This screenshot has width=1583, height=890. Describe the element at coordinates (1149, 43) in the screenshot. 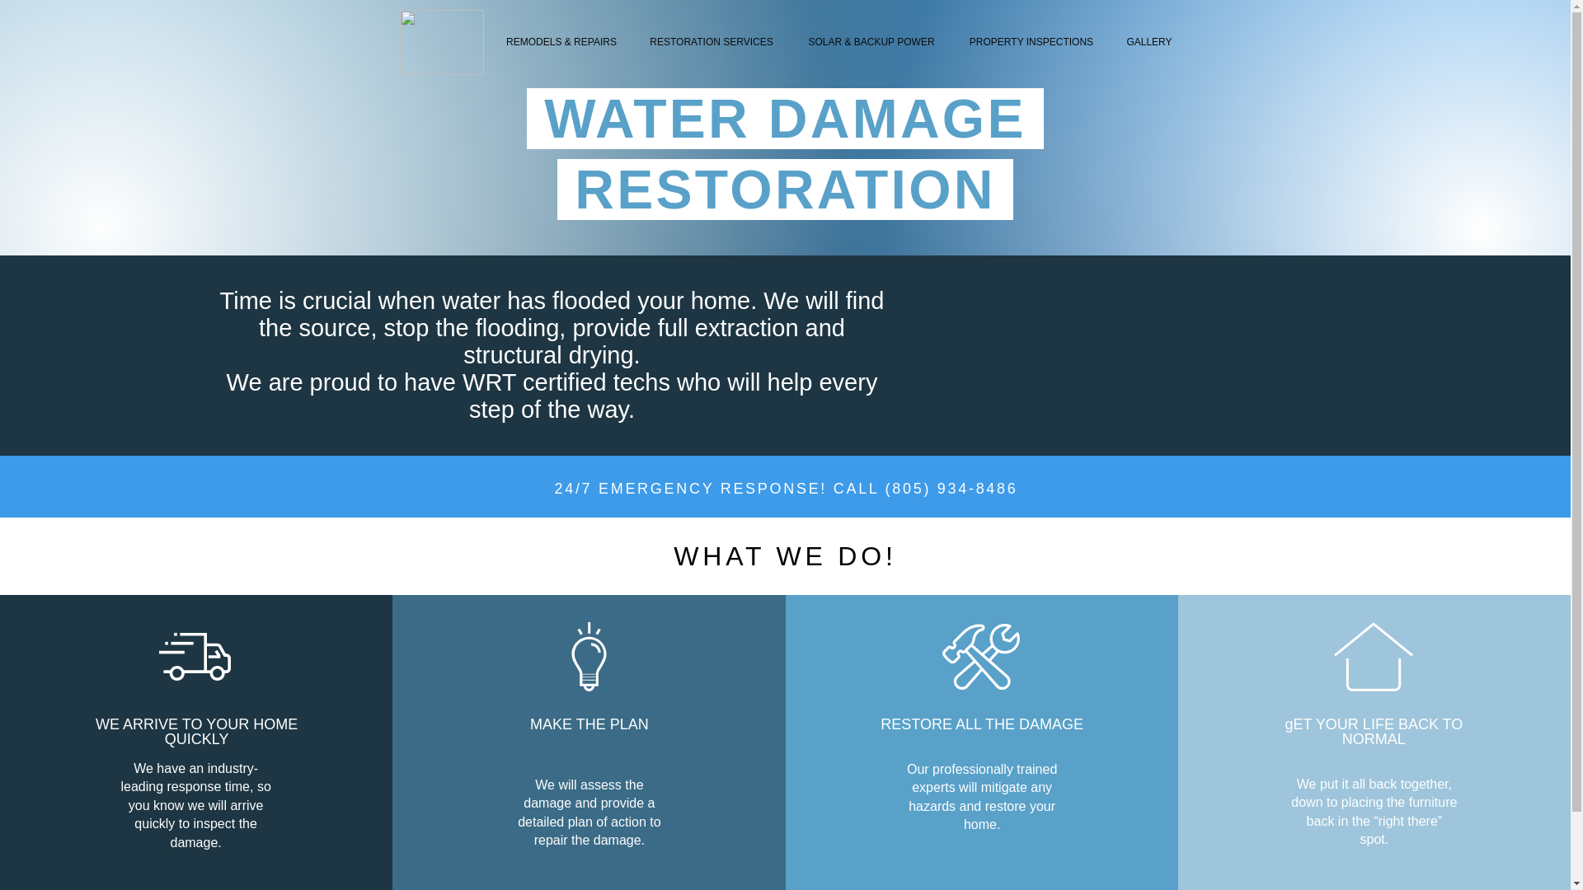

I see `GALLERY` at that location.